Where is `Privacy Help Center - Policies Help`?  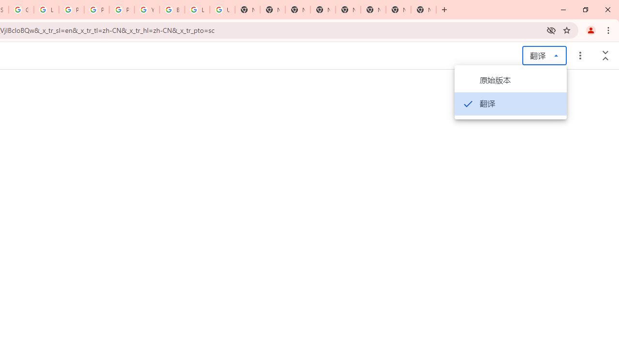 Privacy Help Center - Policies Help is located at coordinates (72, 10).